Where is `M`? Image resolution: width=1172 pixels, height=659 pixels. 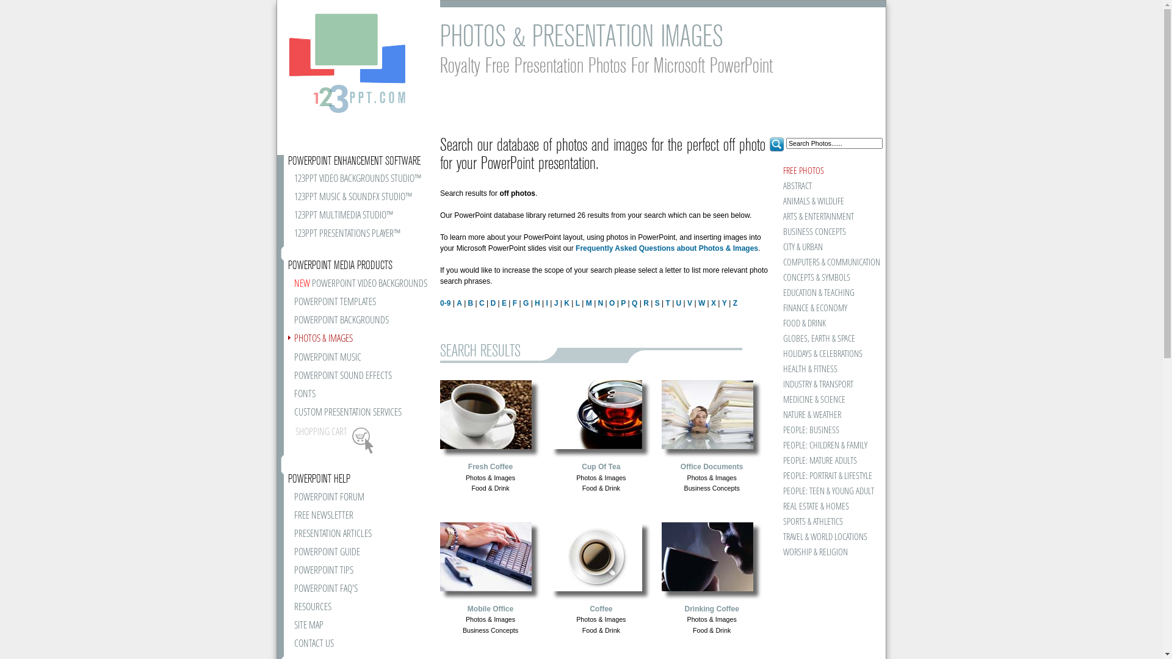 M is located at coordinates (589, 303).